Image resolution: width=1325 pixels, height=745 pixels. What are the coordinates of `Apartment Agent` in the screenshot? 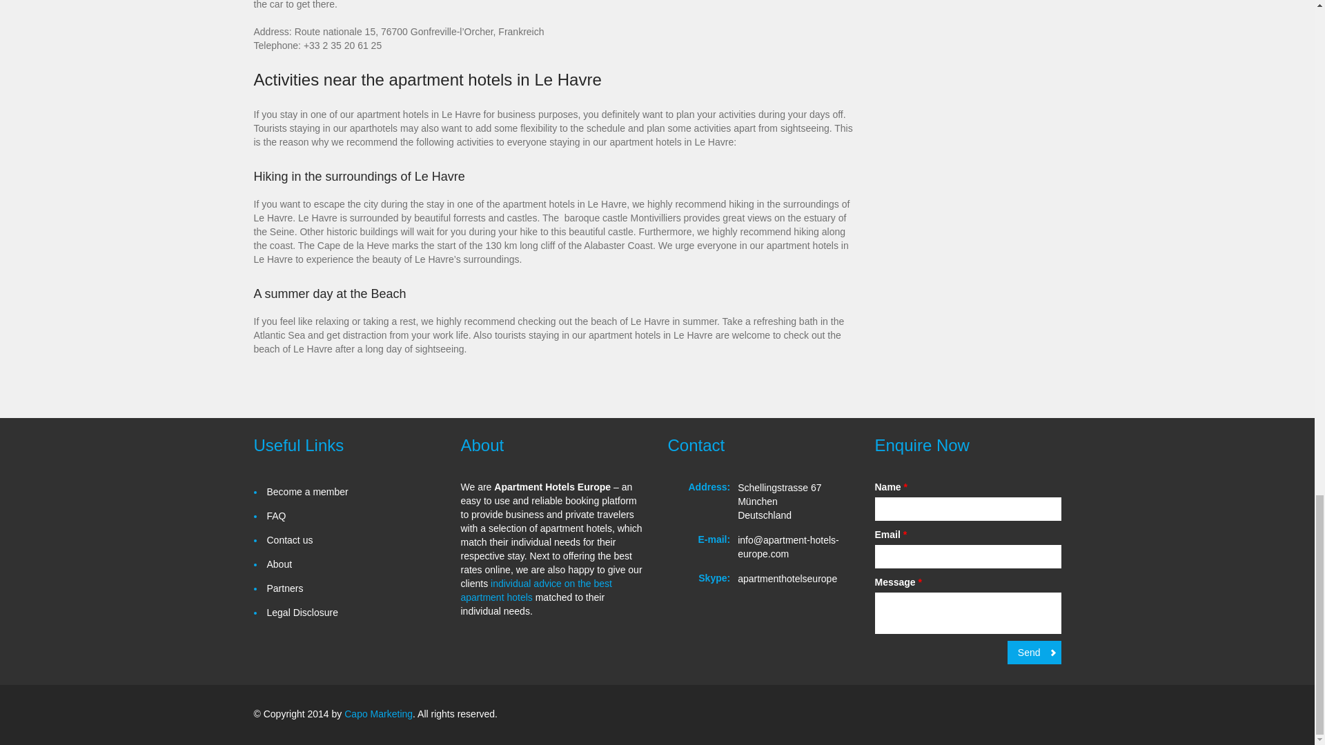 It's located at (537, 590).